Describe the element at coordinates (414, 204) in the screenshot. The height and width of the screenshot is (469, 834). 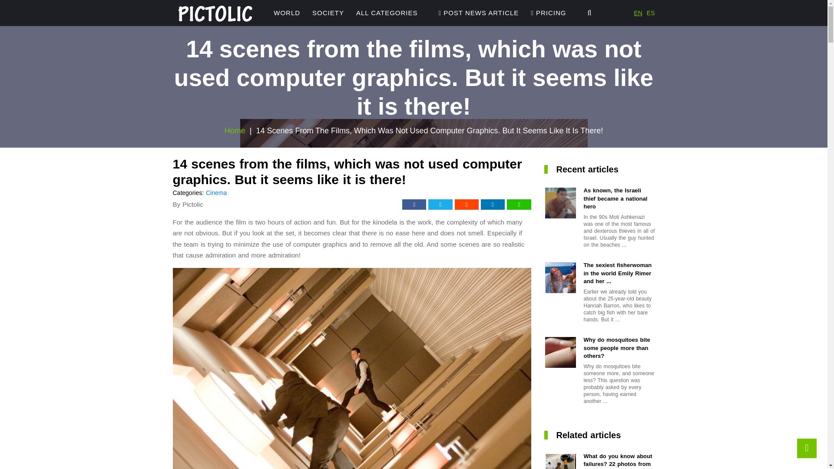
I see `Facebook` at that location.